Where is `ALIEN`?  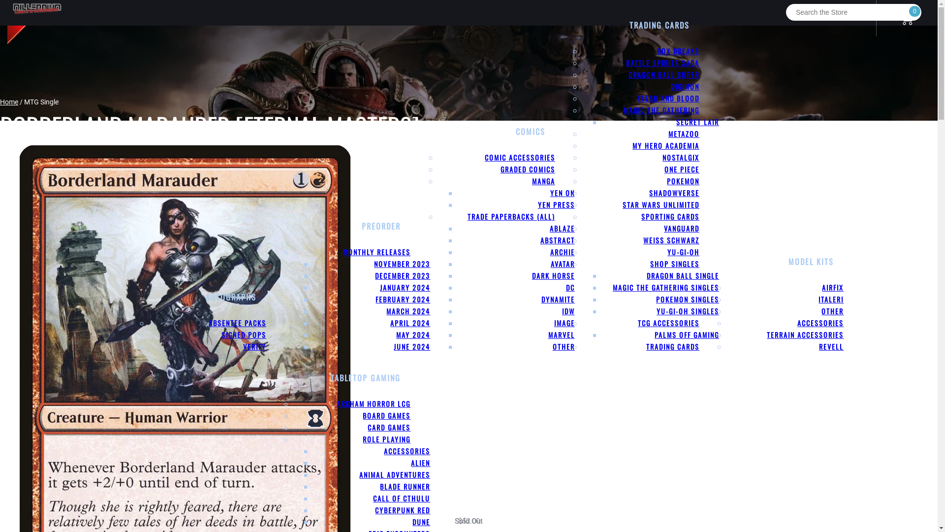
ALIEN is located at coordinates (420, 463).